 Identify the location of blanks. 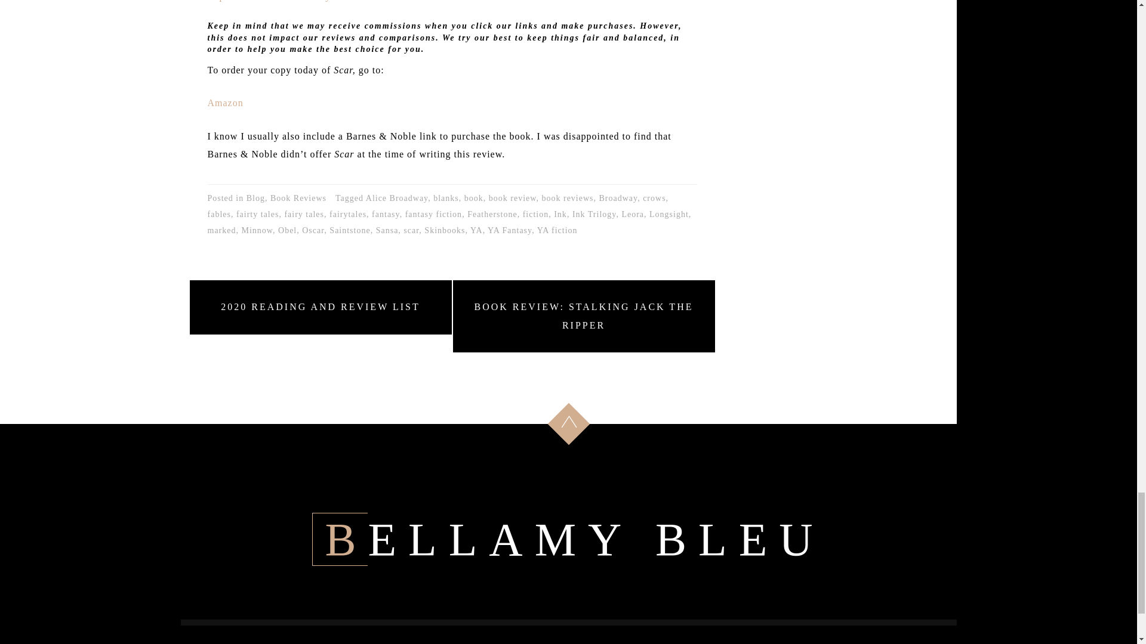
(446, 198).